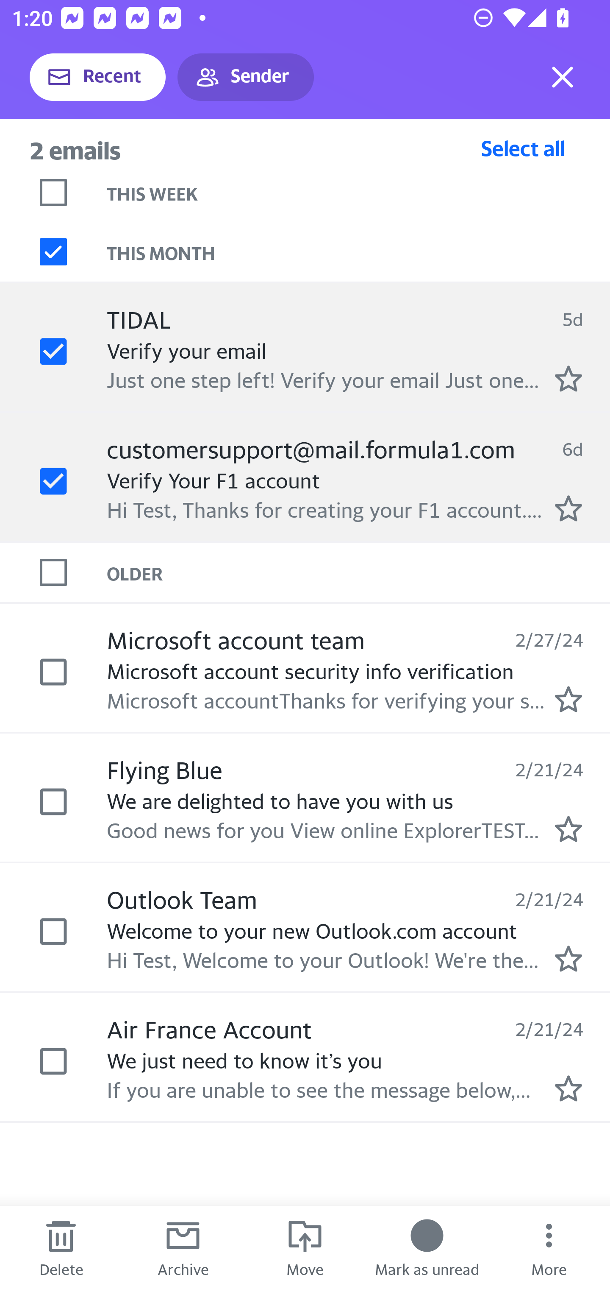 The width and height of the screenshot is (610, 1289). Describe the element at coordinates (568, 508) in the screenshot. I see `Mark as starred.` at that location.